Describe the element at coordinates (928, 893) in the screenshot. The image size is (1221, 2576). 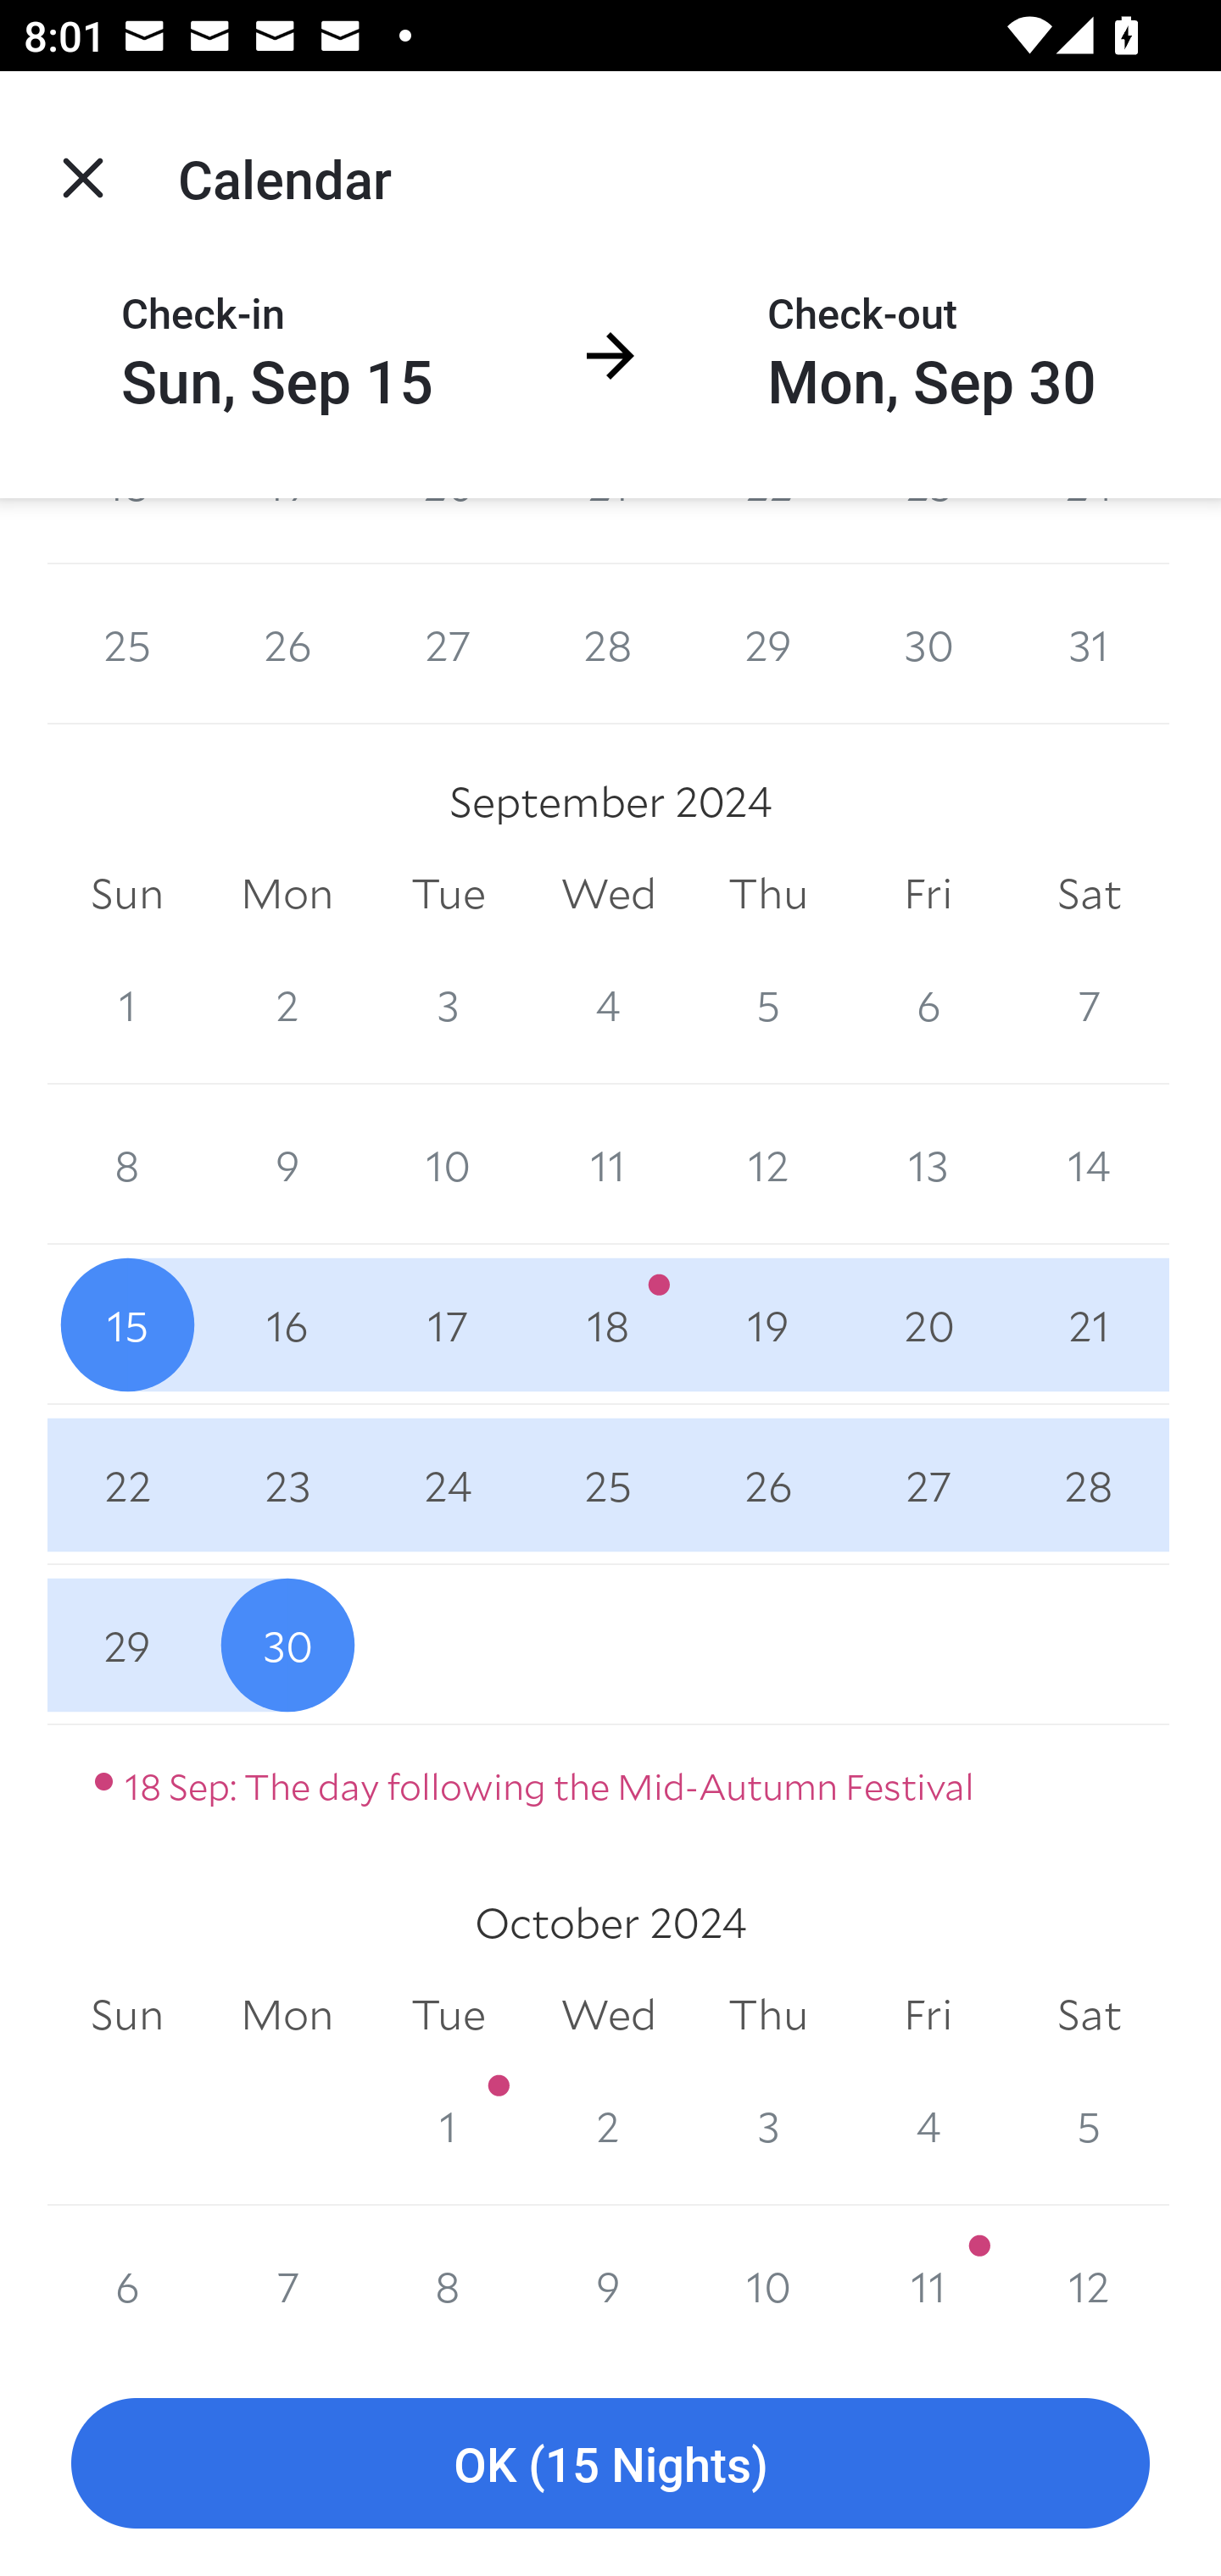
I see `Fri` at that location.